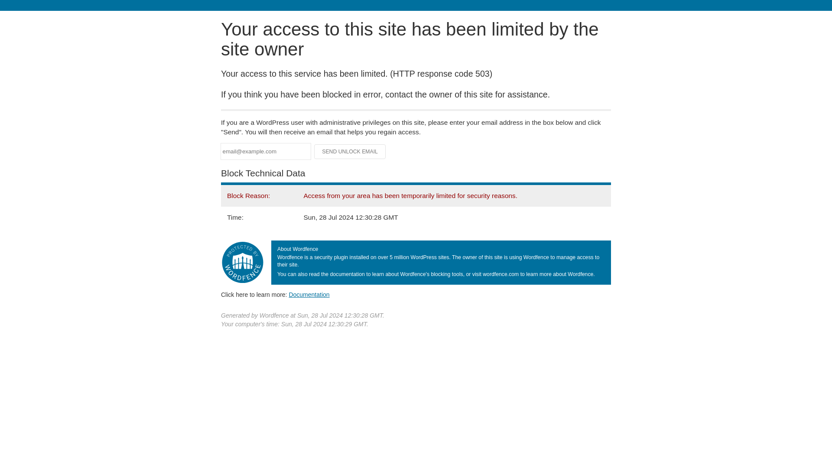 Image resolution: width=832 pixels, height=468 pixels. What do you see at coordinates (350, 152) in the screenshot?
I see `Send Unlock Email` at bounding box center [350, 152].